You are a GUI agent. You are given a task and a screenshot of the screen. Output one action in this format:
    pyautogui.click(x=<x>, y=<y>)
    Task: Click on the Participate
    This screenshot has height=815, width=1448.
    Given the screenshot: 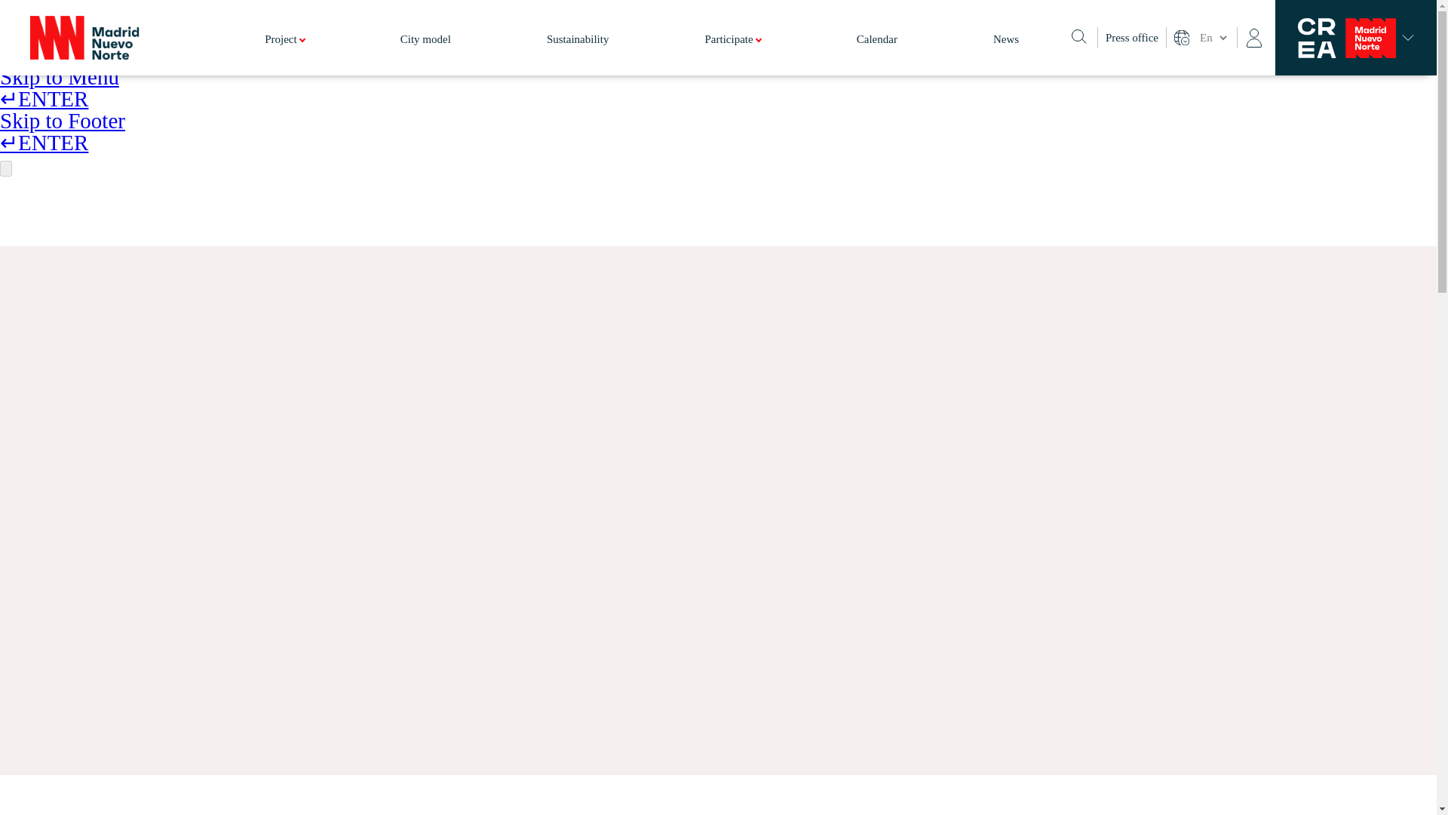 What is the action you would take?
    pyautogui.click(x=733, y=54)
    